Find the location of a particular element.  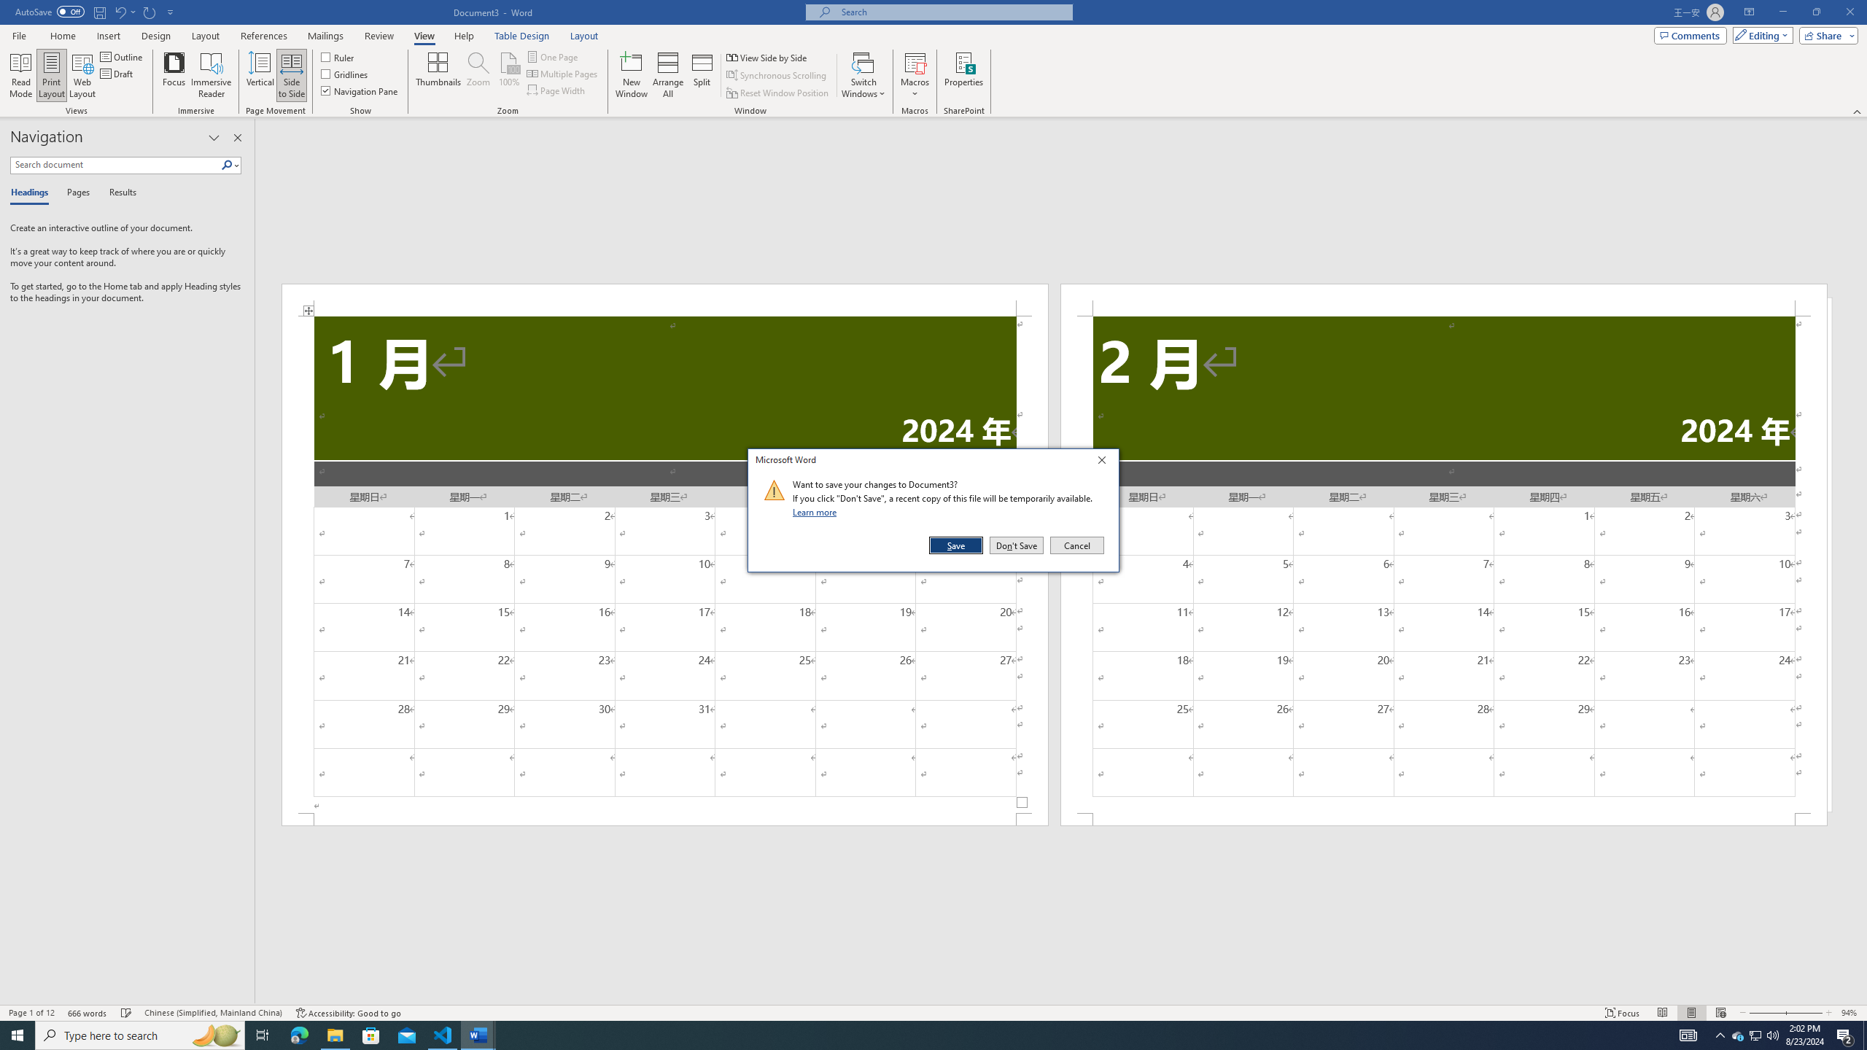

Learn more is located at coordinates (817, 512).